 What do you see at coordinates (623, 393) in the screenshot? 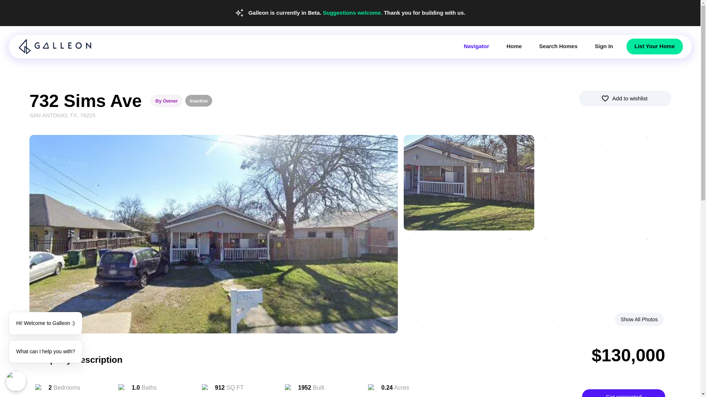
I see `Get connected` at bounding box center [623, 393].